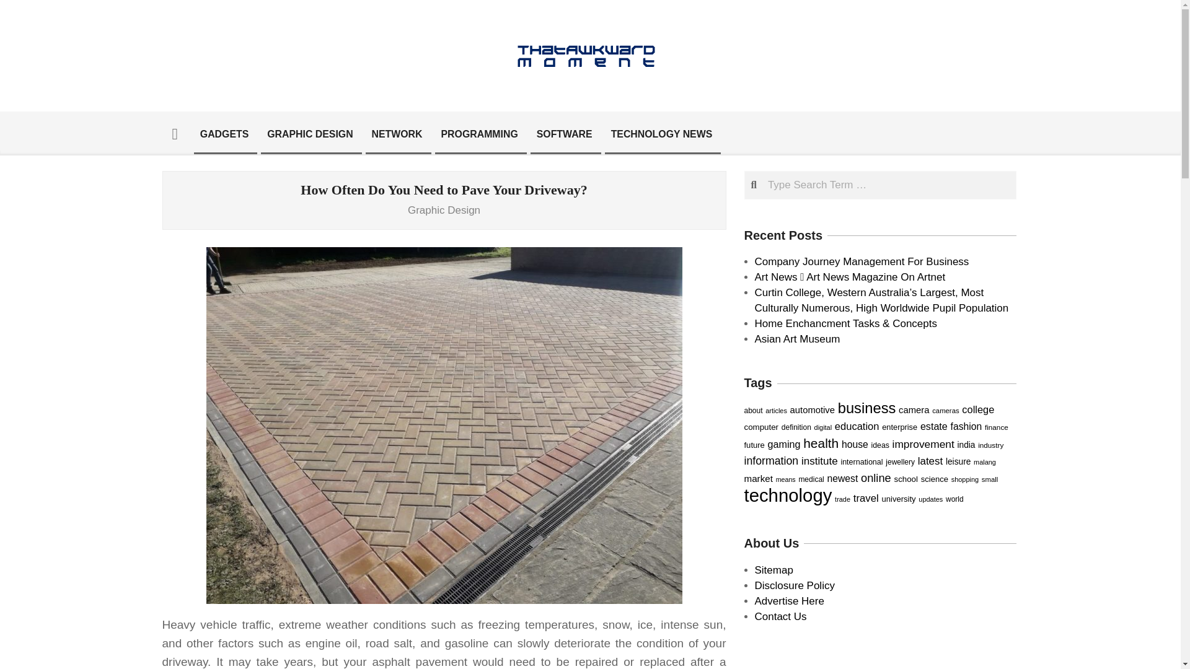  What do you see at coordinates (776, 410) in the screenshot?
I see `articles` at bounding box center [776, 410].